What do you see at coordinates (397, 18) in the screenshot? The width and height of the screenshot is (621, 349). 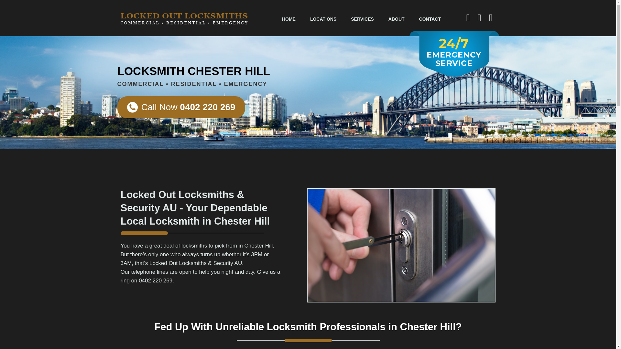 I see `ABOUT` at bounding box center [397, 18].